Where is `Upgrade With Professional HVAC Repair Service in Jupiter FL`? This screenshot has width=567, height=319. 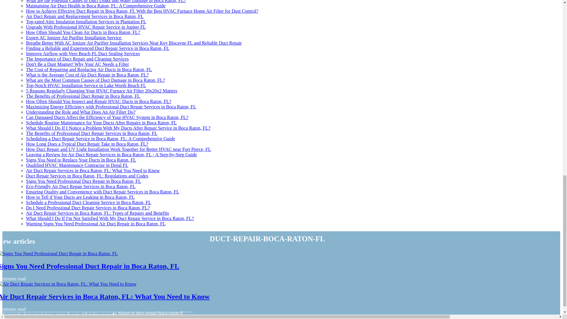
Upgrade With Professional HVAC Repair Service in Jupiter FL is located at coordinates (86, 27).